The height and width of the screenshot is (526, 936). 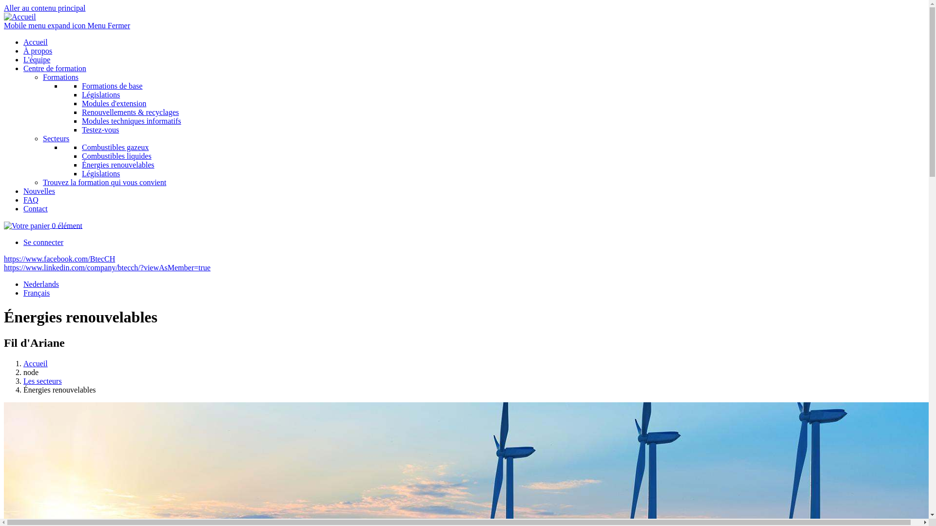 What do you see at coordinates (107, 268) in the screenshot?
I see `https://www.linkedin.com/company/btecch/?viewAsMember=true` at bounding box center [107, 268].